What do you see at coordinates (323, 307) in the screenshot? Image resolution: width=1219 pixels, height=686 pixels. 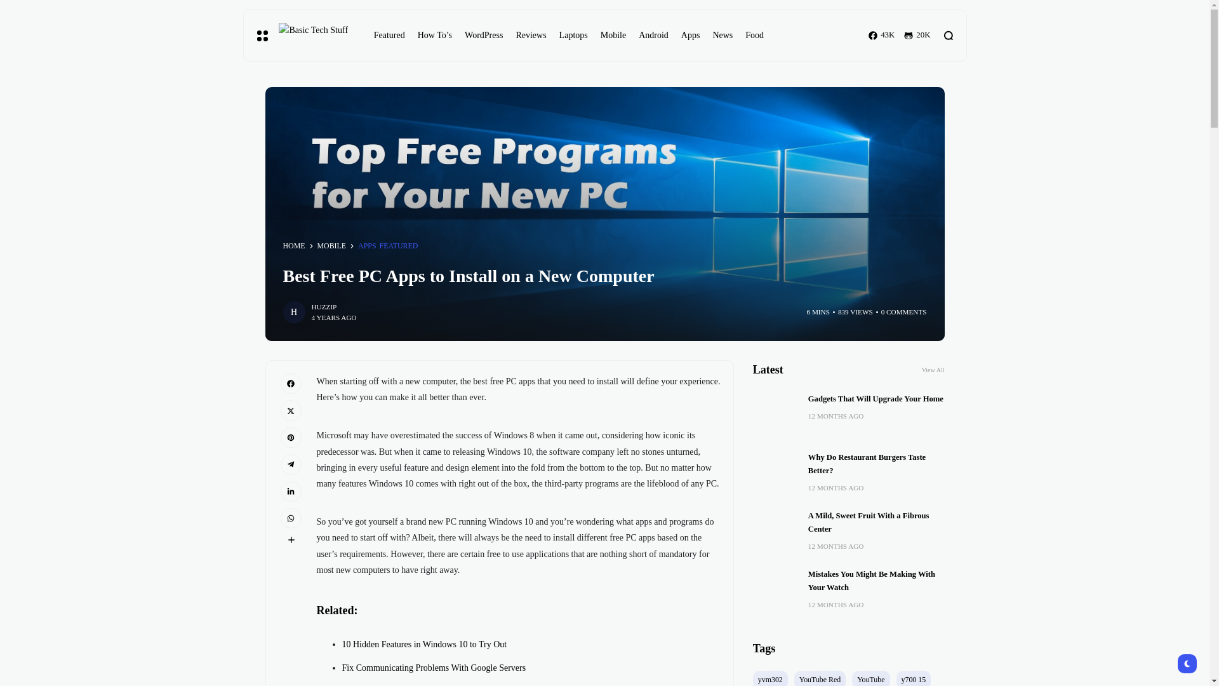 I see `HUZZIP` at bounding box center [323, 307].